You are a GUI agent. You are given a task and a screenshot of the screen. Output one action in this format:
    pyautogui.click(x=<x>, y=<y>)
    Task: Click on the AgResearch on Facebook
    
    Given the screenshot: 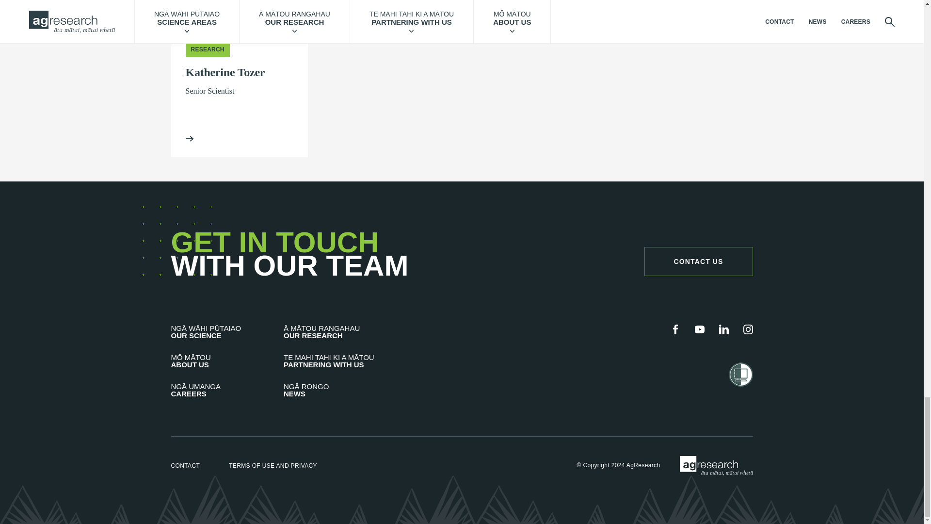 What is the action you would take?
    pyautogui.click(x=675, y=329)
    